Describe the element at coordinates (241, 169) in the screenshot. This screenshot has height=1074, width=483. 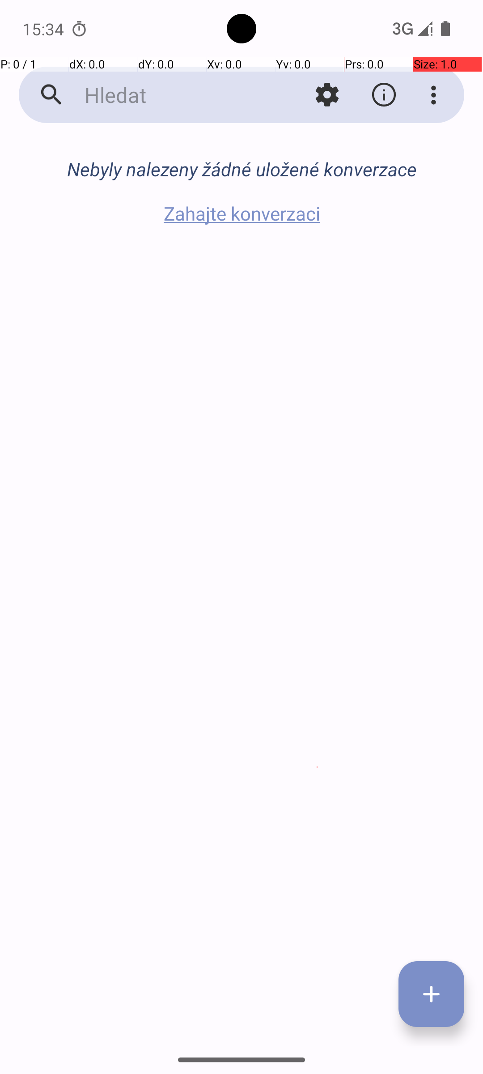
I see `Nebyly nalezeny žádné uložené konverzace` at that location.